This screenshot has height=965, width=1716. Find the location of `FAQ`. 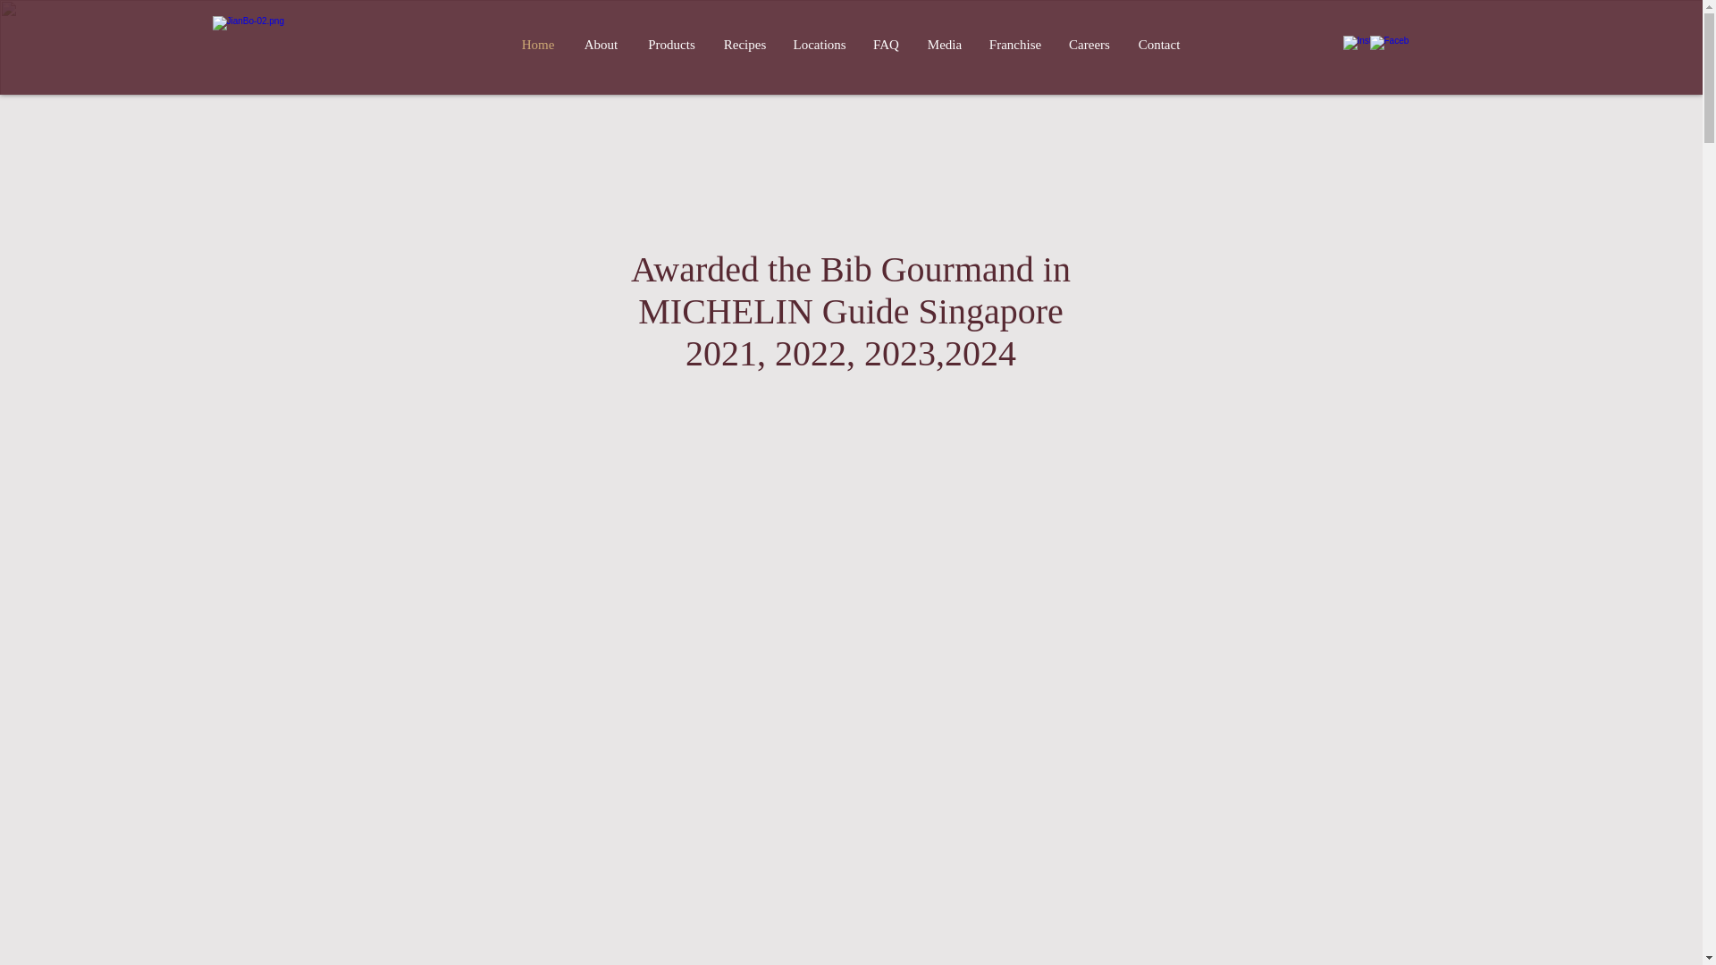

FAQ is located at coordinates (885, 45).